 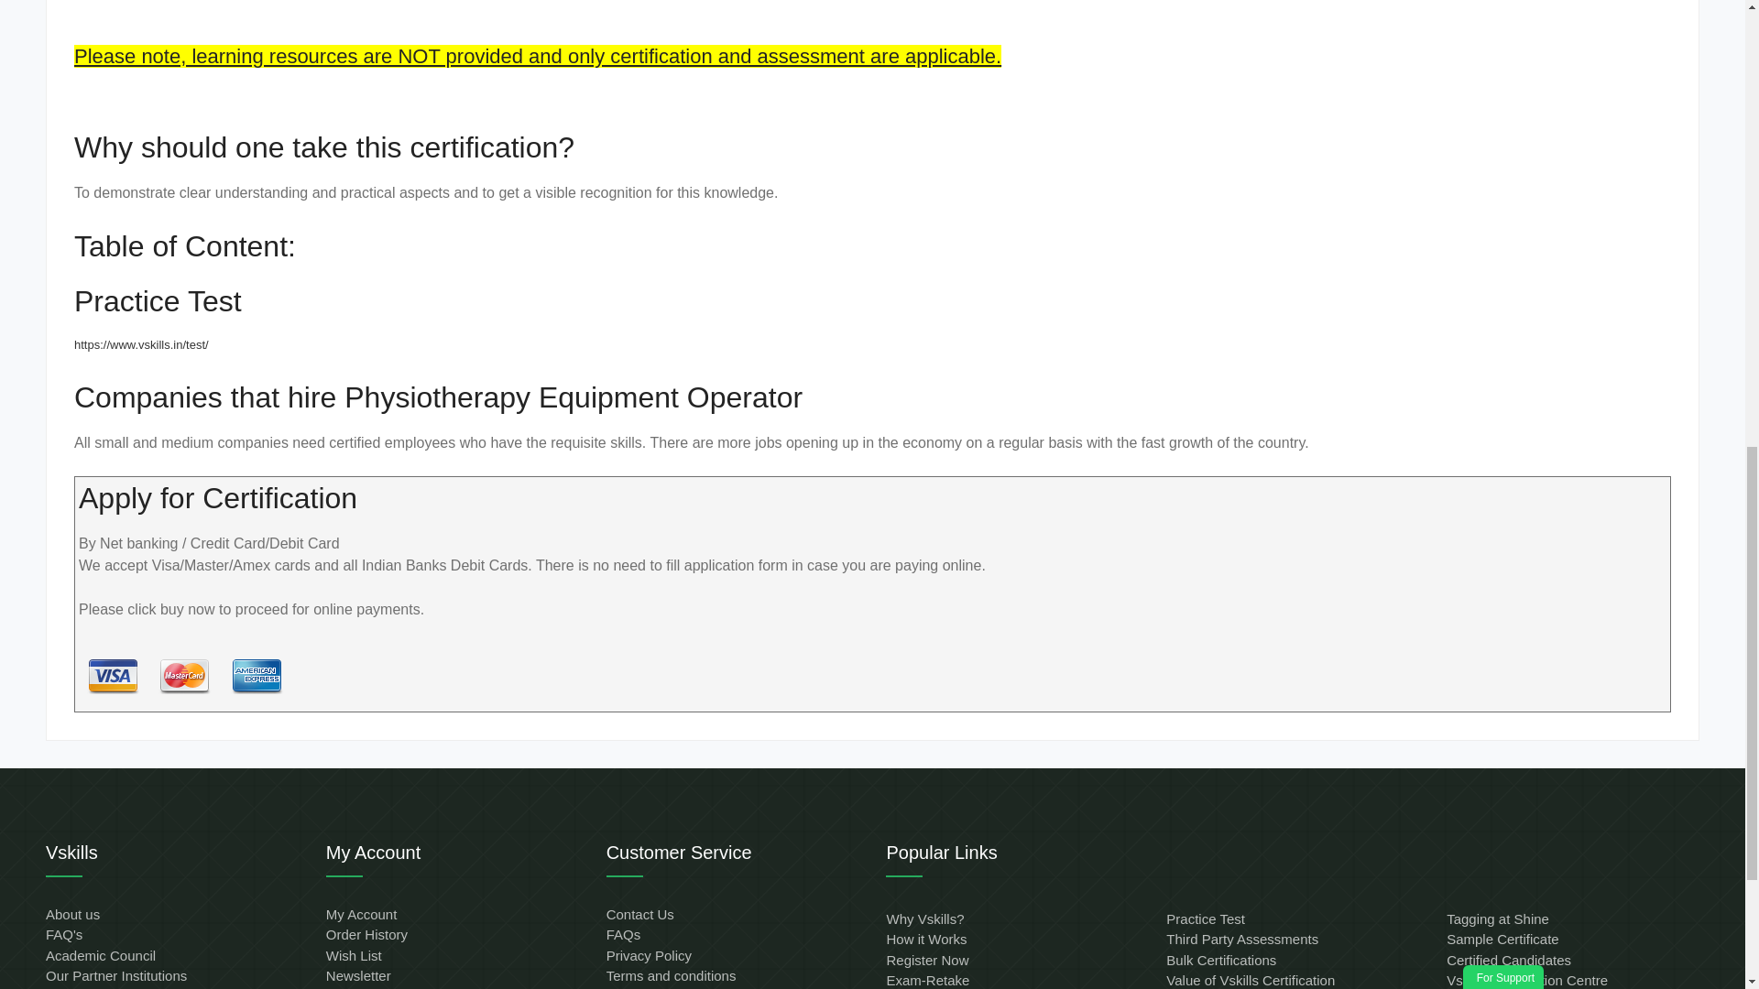 I want to click on Master Card, so click(x=183, y=677).